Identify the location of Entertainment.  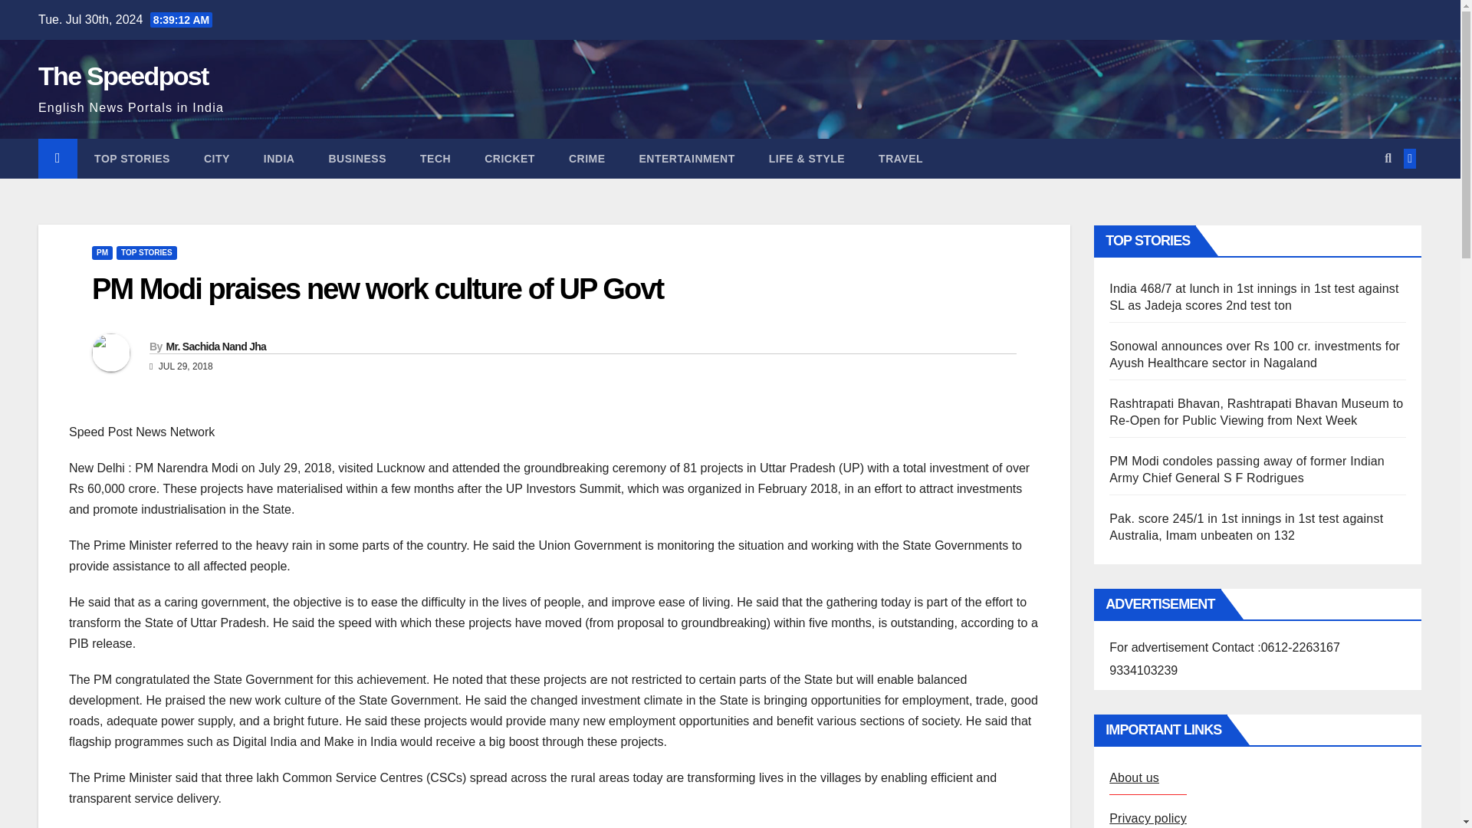
(687, 159).